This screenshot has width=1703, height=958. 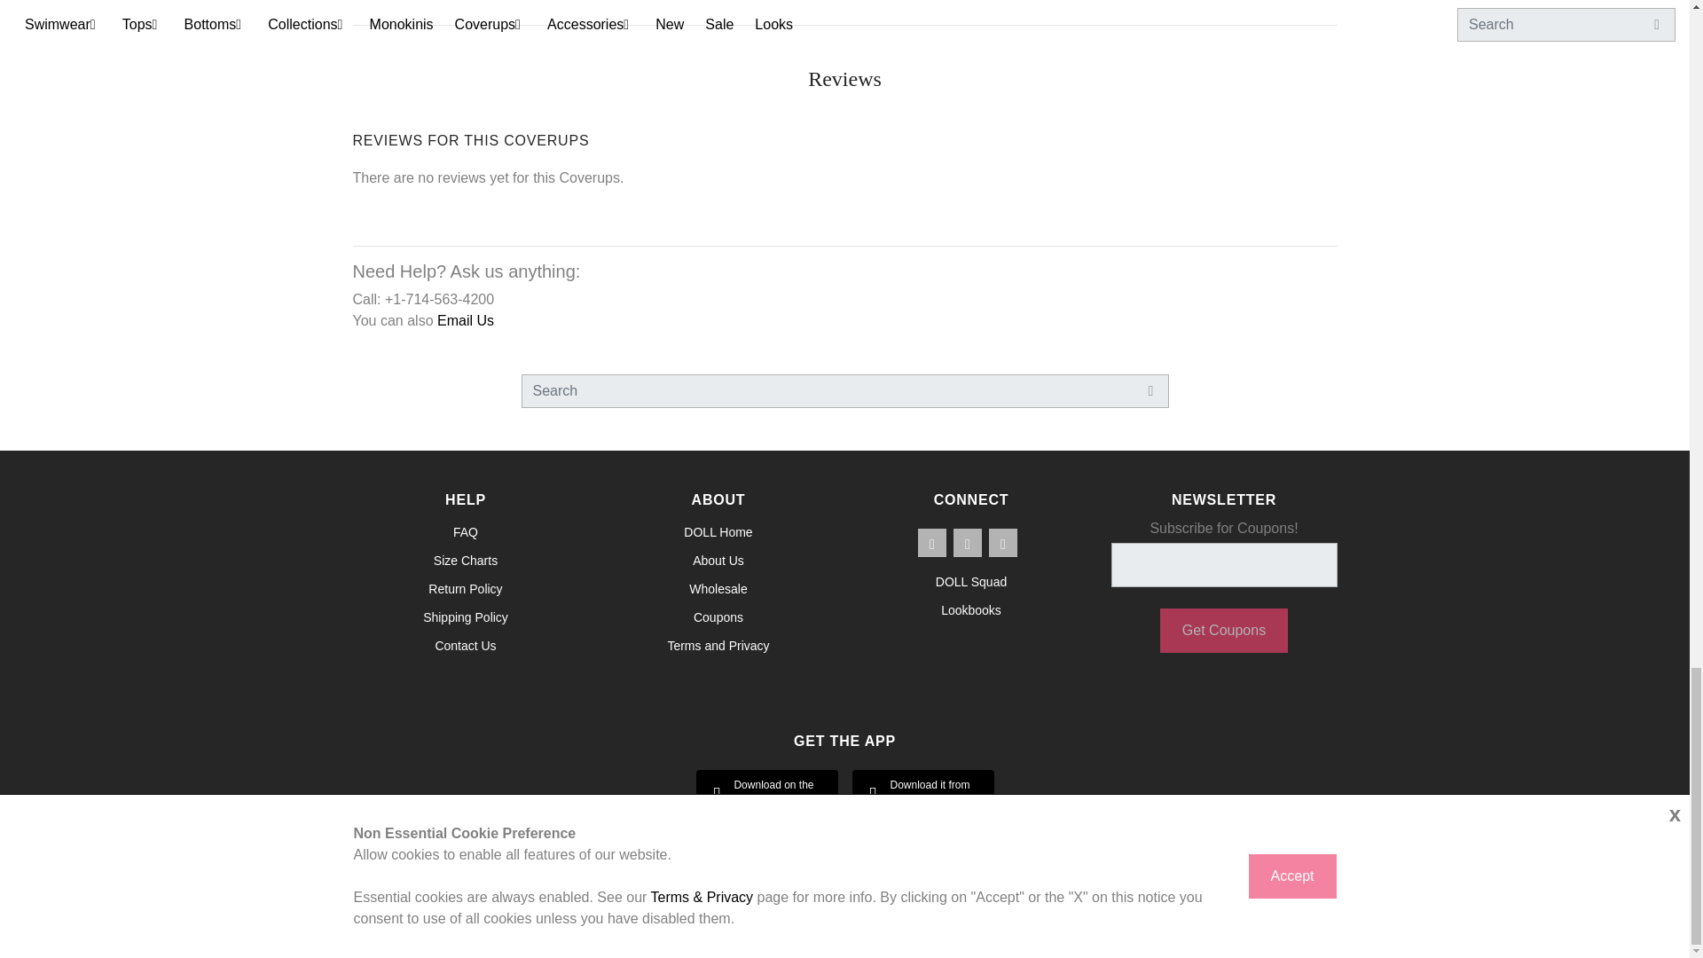 What do you see at coordinates (1223, 630) in the screenshot?
I see `Get Coupons` at bounding box center [1223, 630].